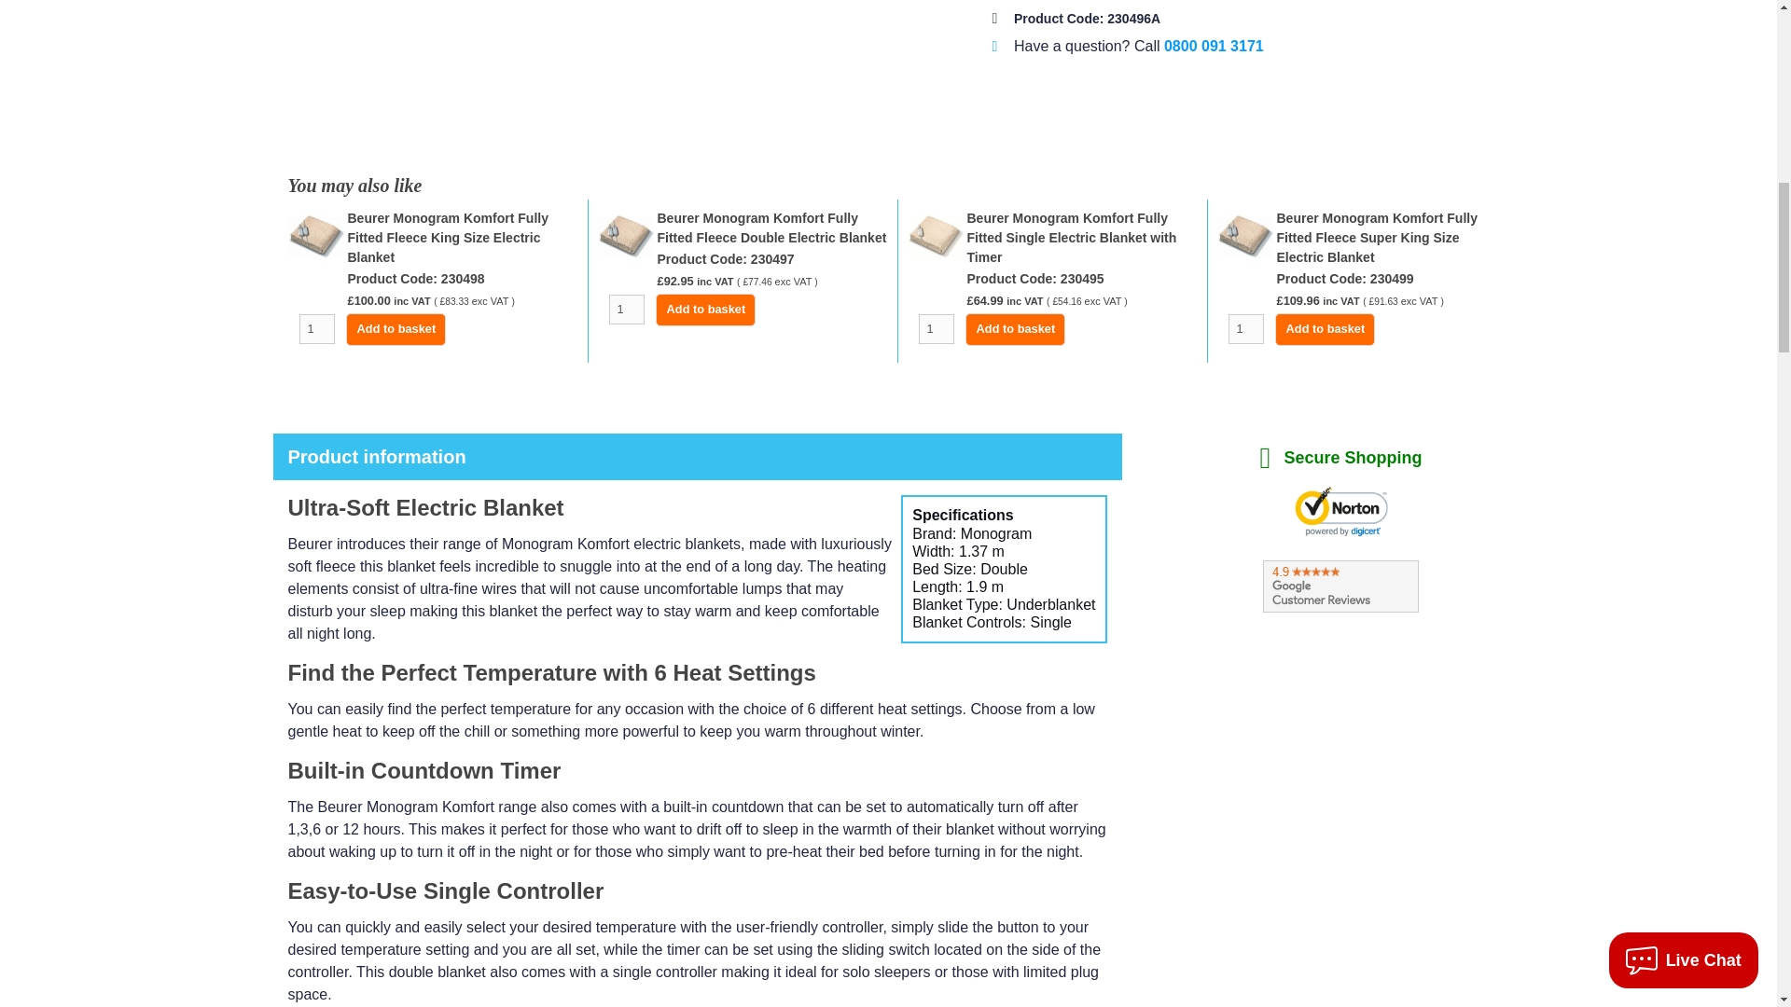 This screenshot has width=1791, height=1007. Describe the element at coordinates (625, 310) in the screenshot. I see `1` at that location.